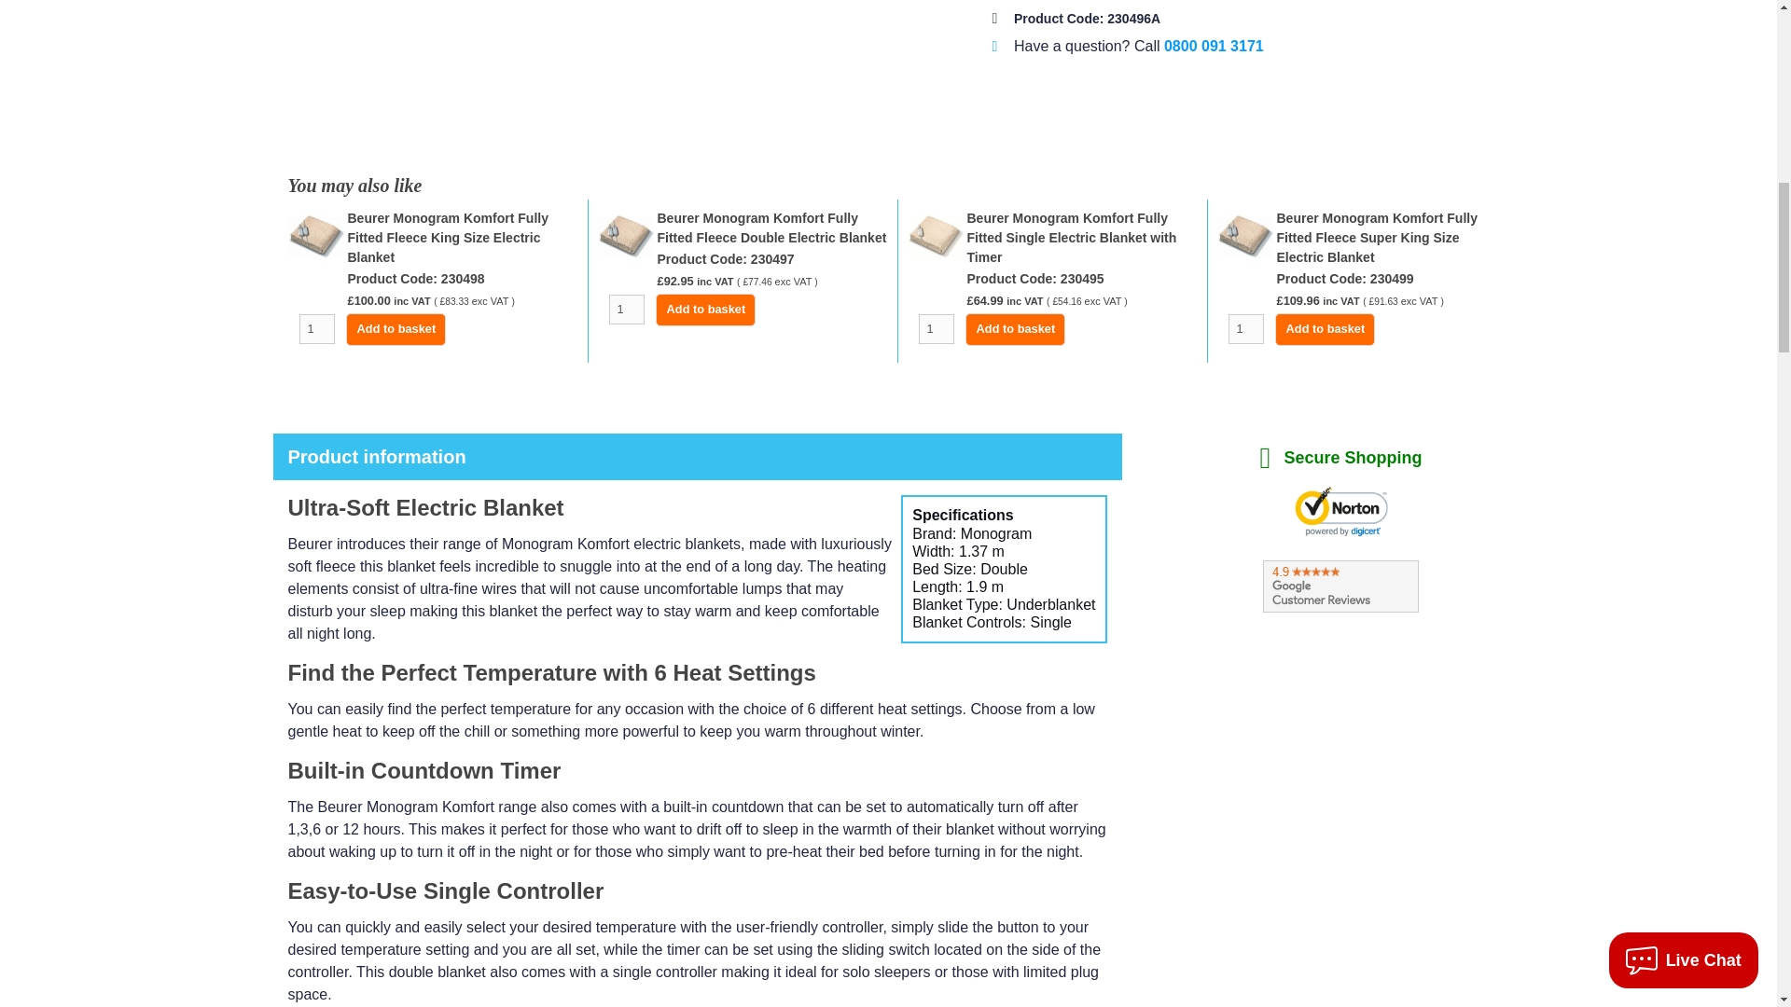 This screenshot has width=1791, height=1007. Describe the element at coordinates (625, 310) in the screenshot. I see `1` at that location.